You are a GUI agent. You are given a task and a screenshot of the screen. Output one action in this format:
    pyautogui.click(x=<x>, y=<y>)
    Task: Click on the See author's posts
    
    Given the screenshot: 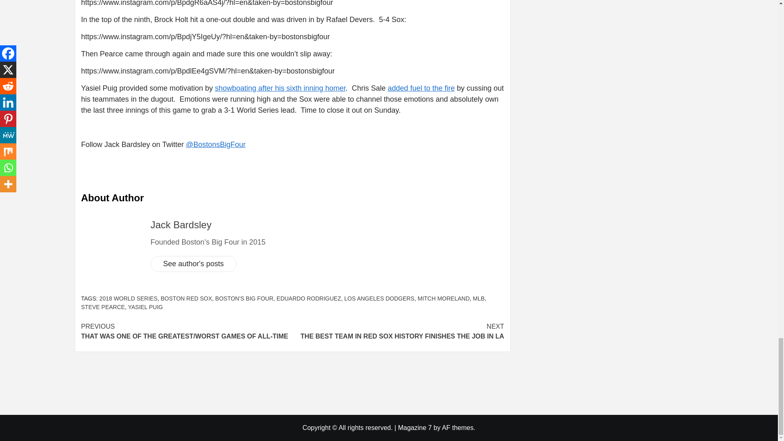 What is the action you would take?
    pyautogui.click(x=194, y=264)
    